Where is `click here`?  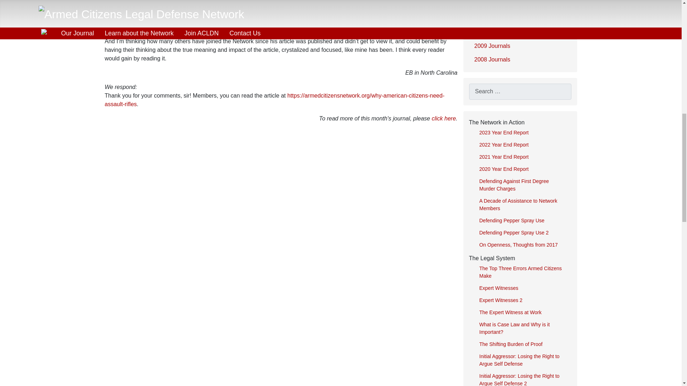
click here is located at coordinates (444, 118).